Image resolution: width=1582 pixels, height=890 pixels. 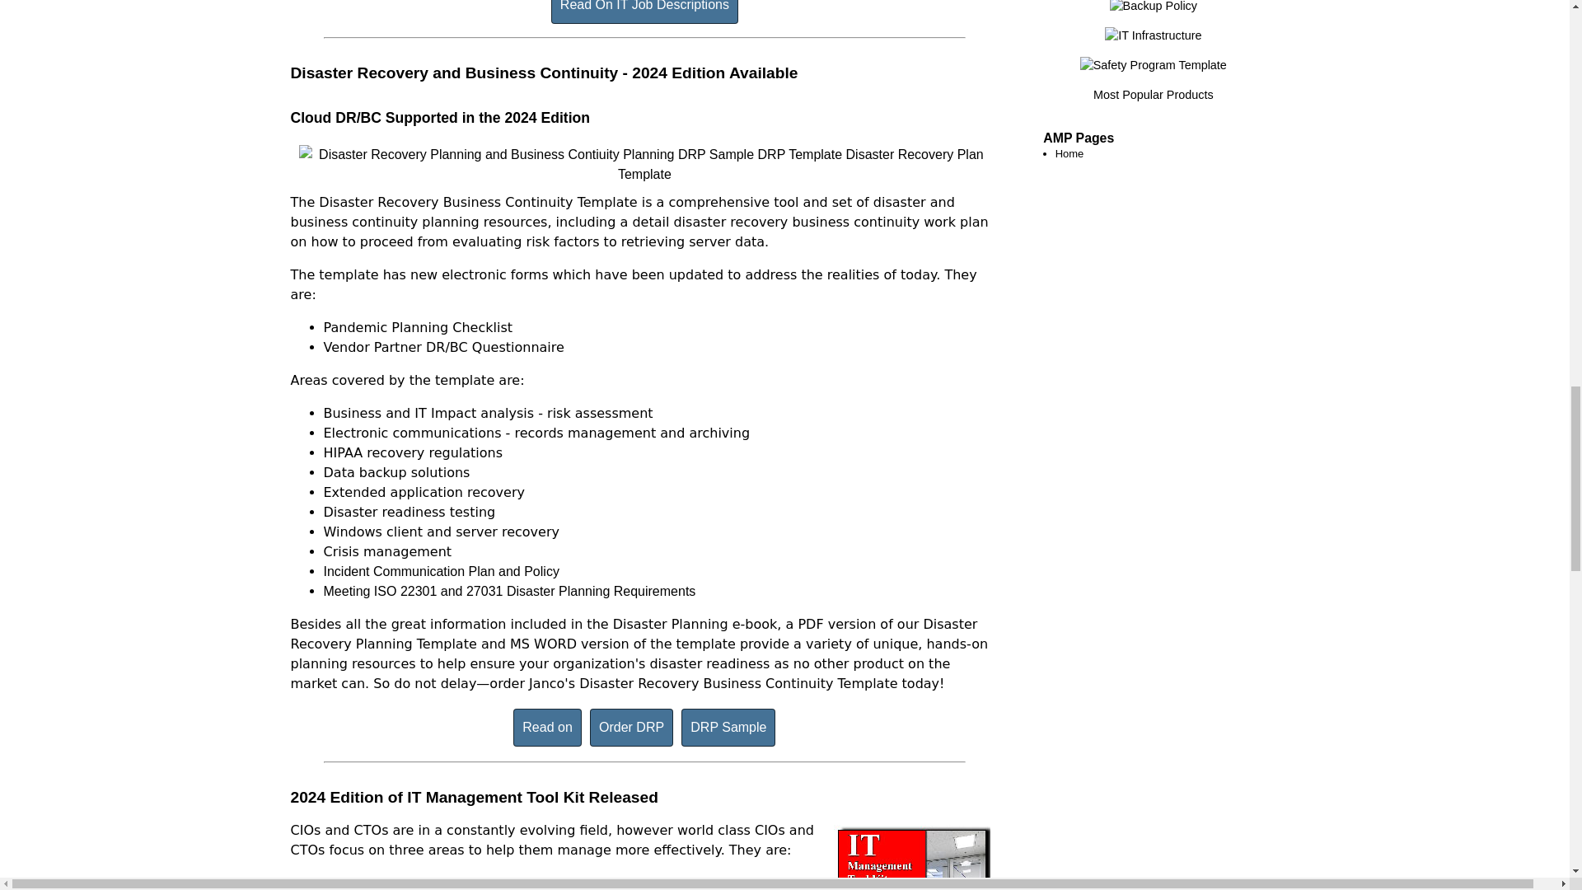 What do you see at coordinates (644, 166) in the screenshot?
I see `Disaster Recovery Plan Template` at bounding box center [644, 166].